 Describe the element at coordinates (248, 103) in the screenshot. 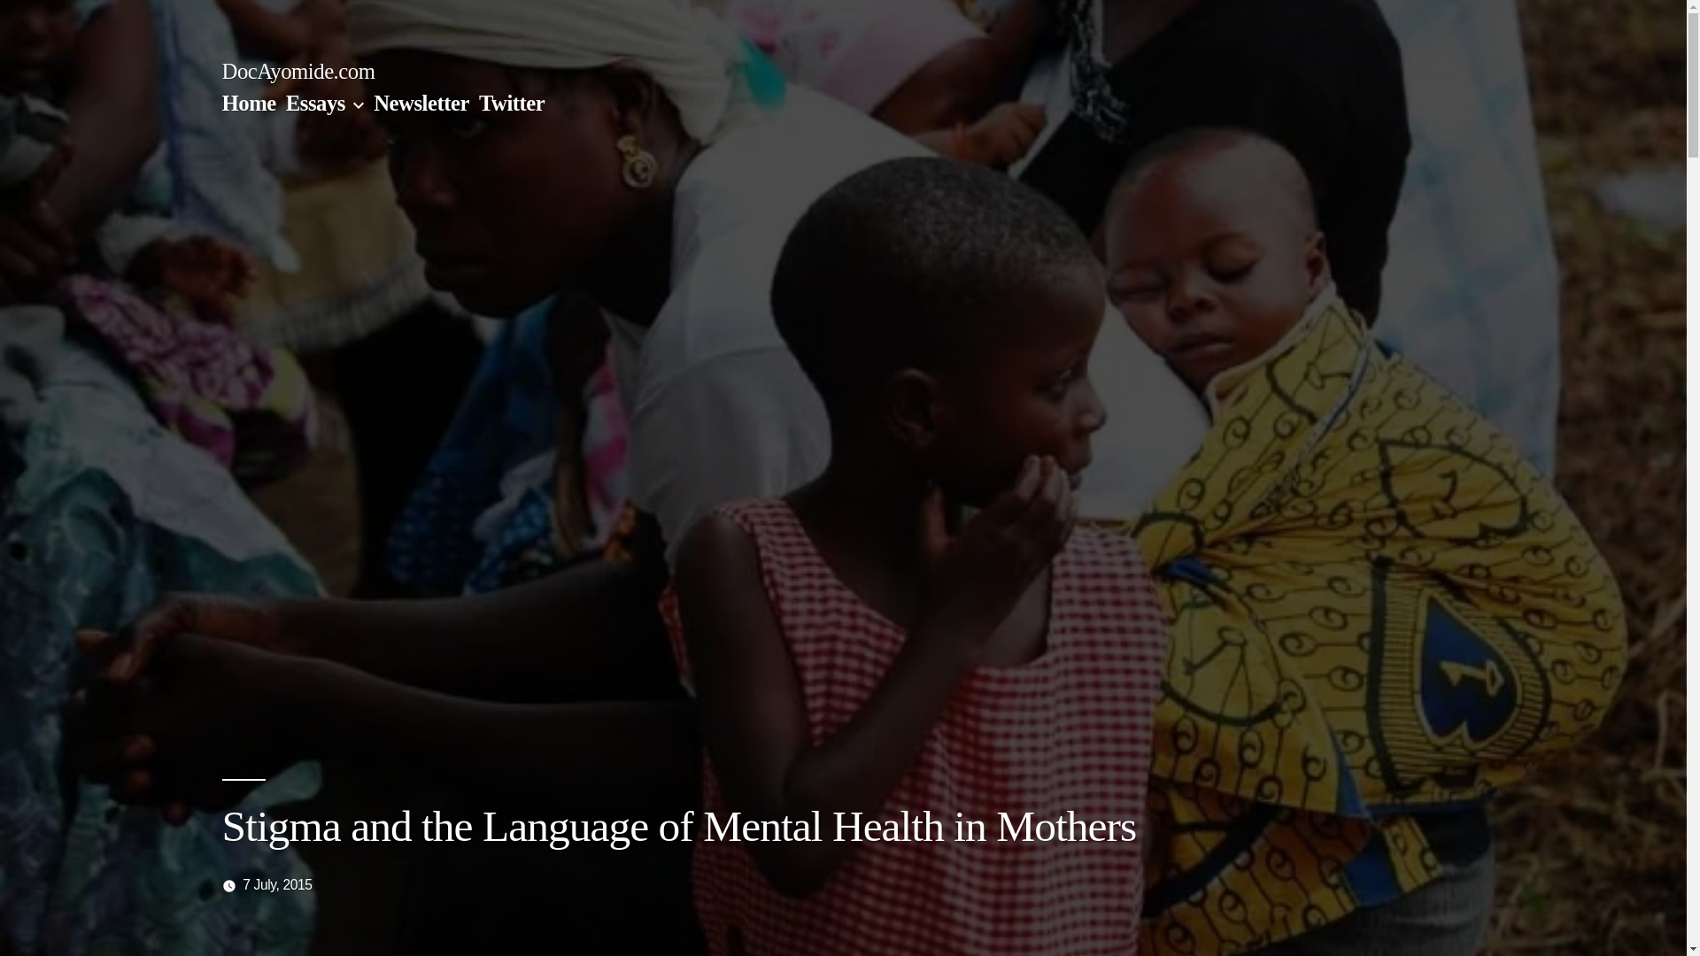

I see `Home` at that location.